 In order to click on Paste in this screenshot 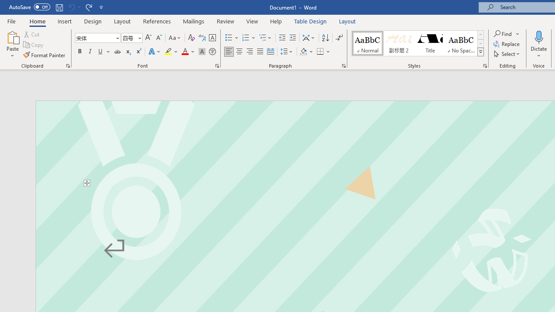, I will do `click(12, 36)`.